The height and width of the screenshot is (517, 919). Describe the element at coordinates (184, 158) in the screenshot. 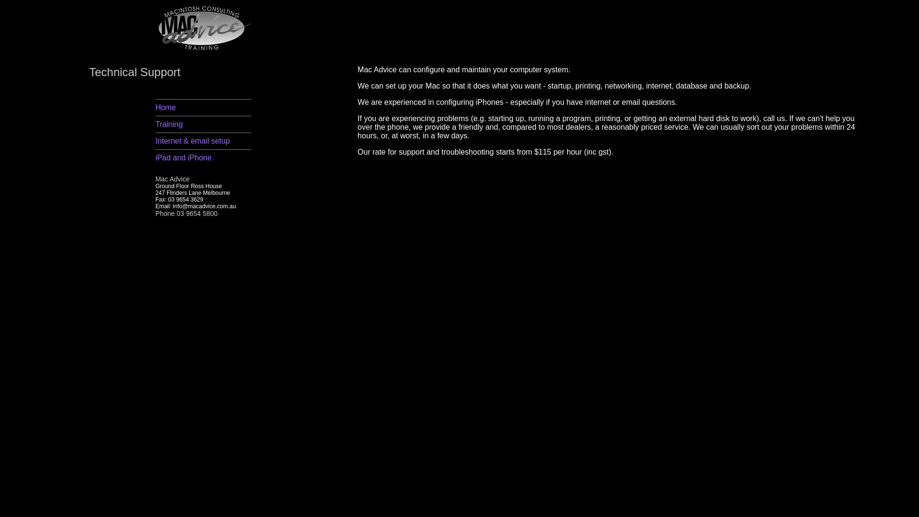

I see `iPad and iPhone` at that location.